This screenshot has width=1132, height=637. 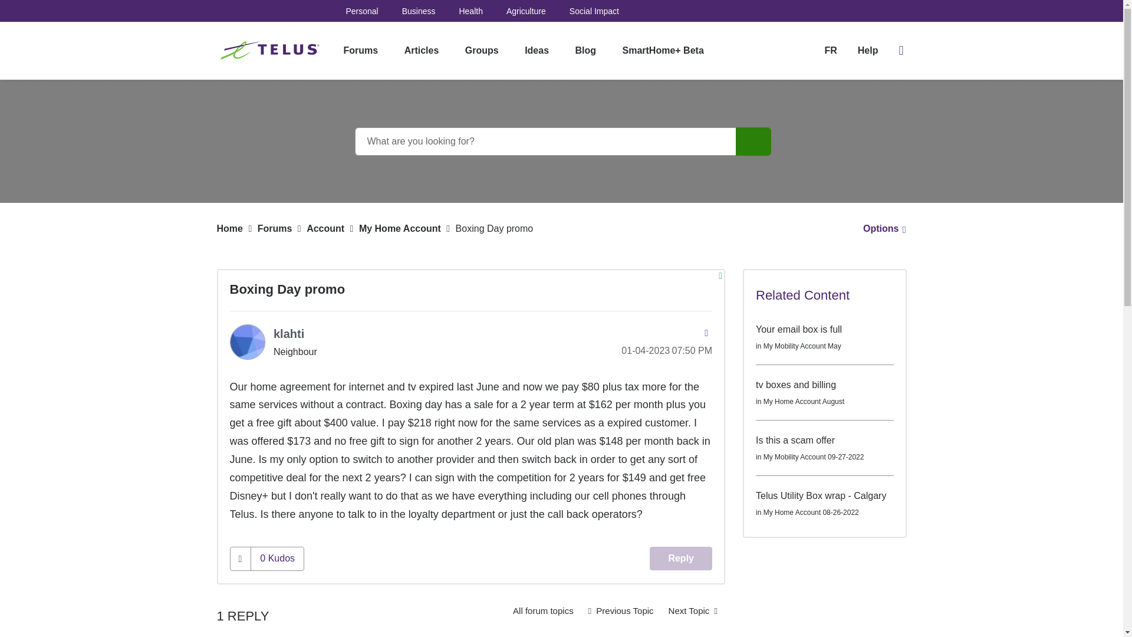 What do you see at coordinates (230, 229) in the screenshot?
I see `Home` at bounding box center [230, 229].